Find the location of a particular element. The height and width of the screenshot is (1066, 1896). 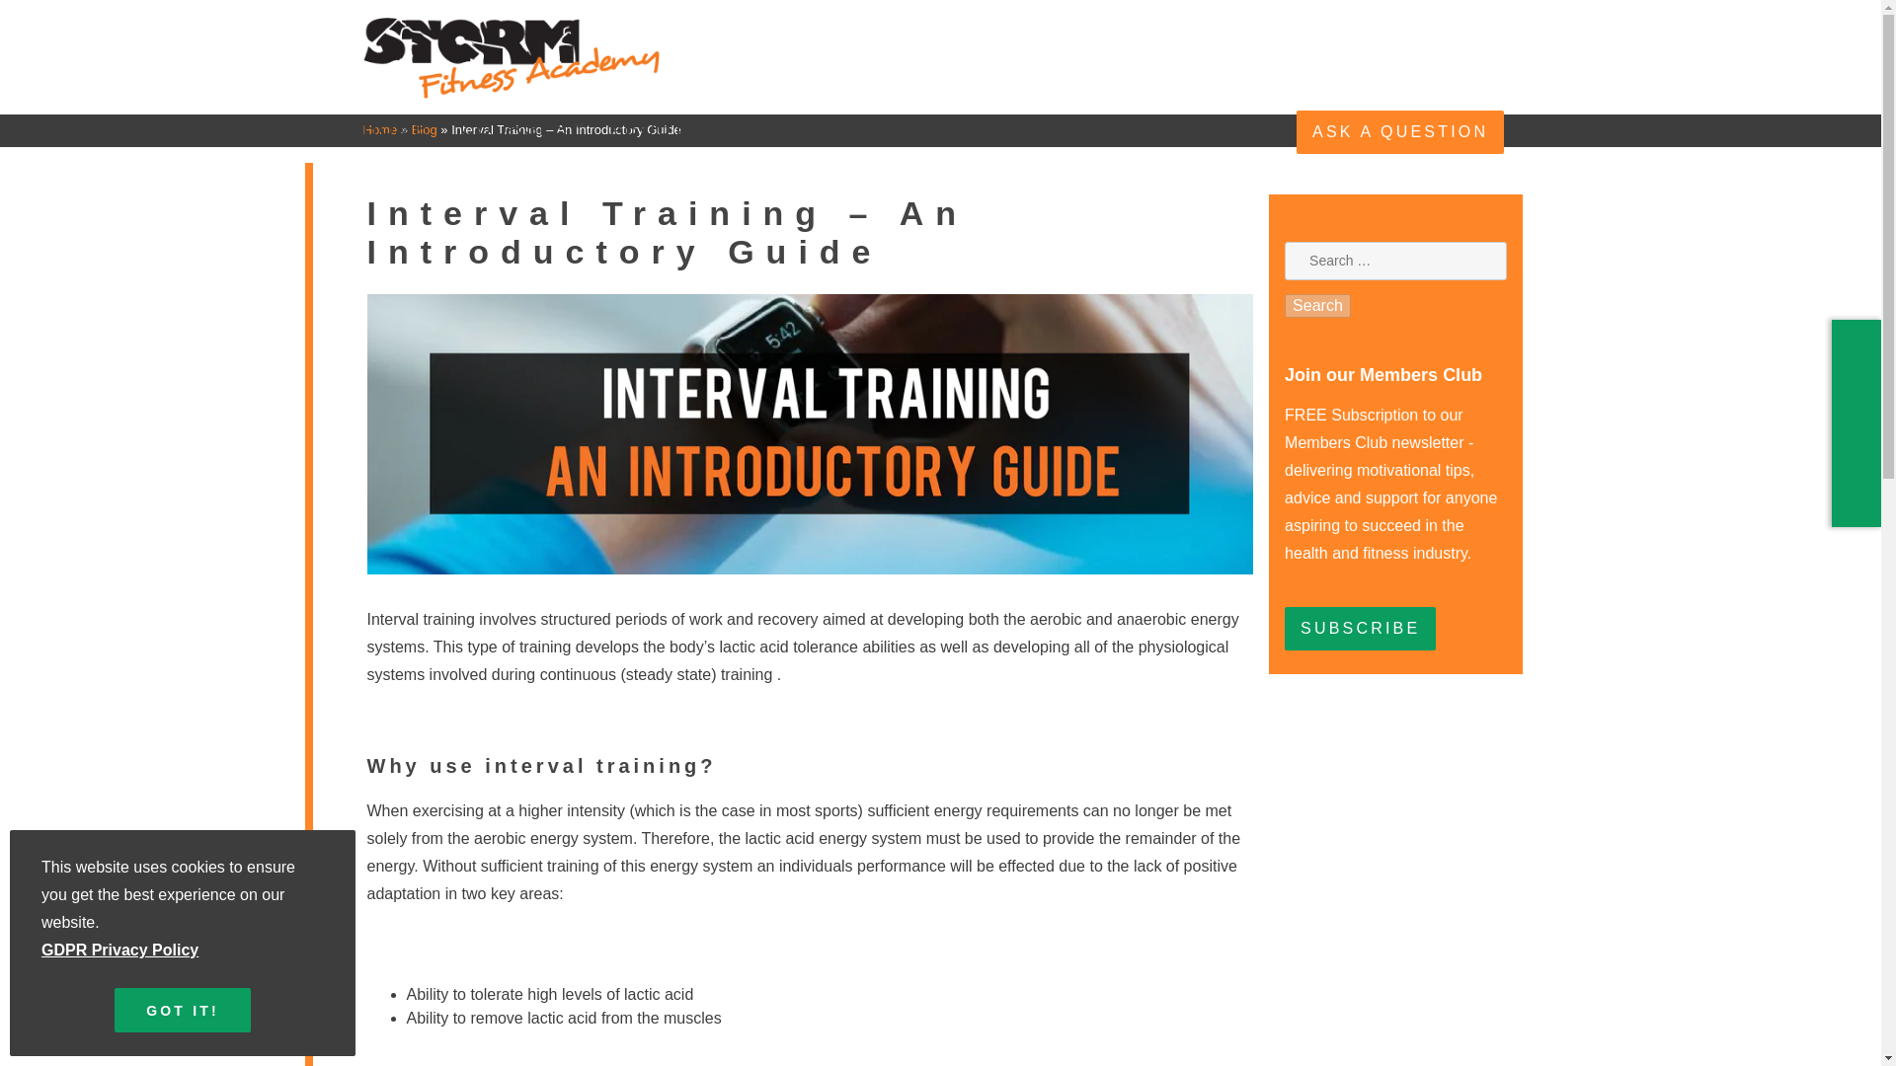

GDPR Privacy Policy is located at coordinates (120, 950).